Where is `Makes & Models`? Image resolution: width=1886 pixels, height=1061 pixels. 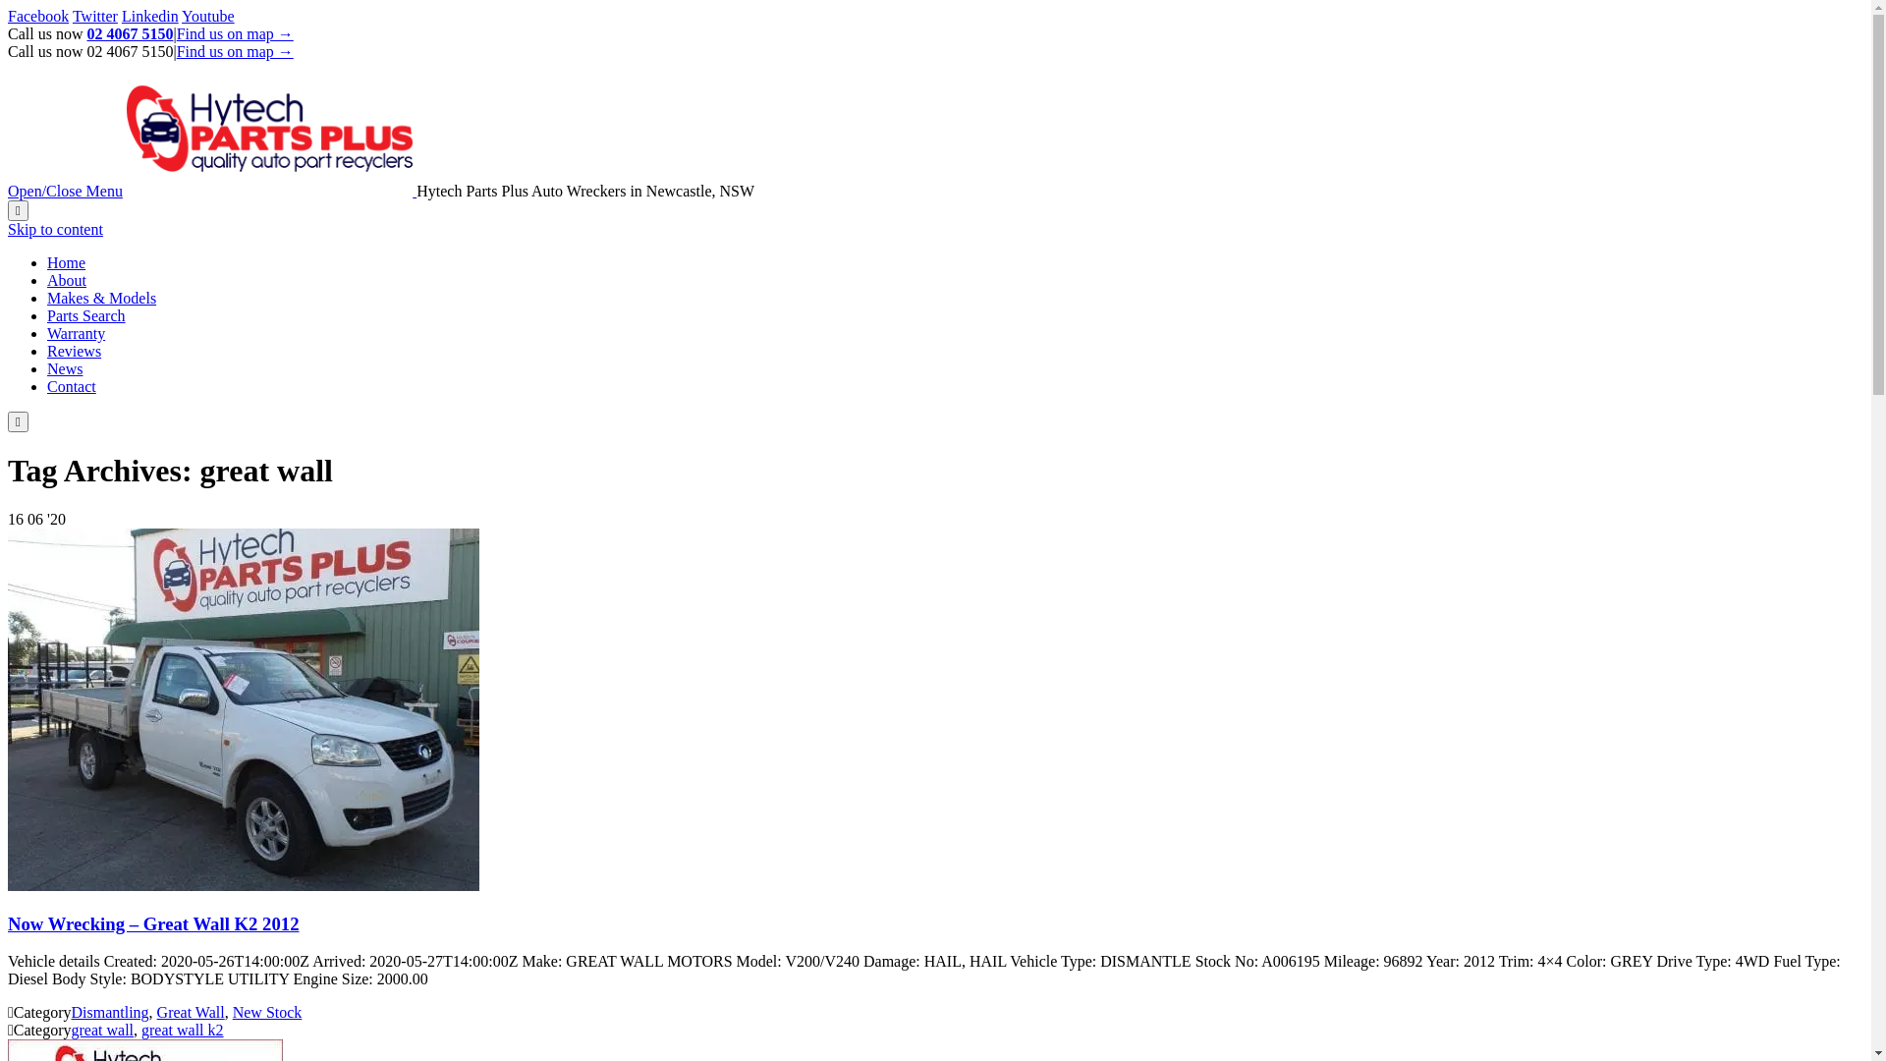 Makes & Models is located at coordinates (102, 298).